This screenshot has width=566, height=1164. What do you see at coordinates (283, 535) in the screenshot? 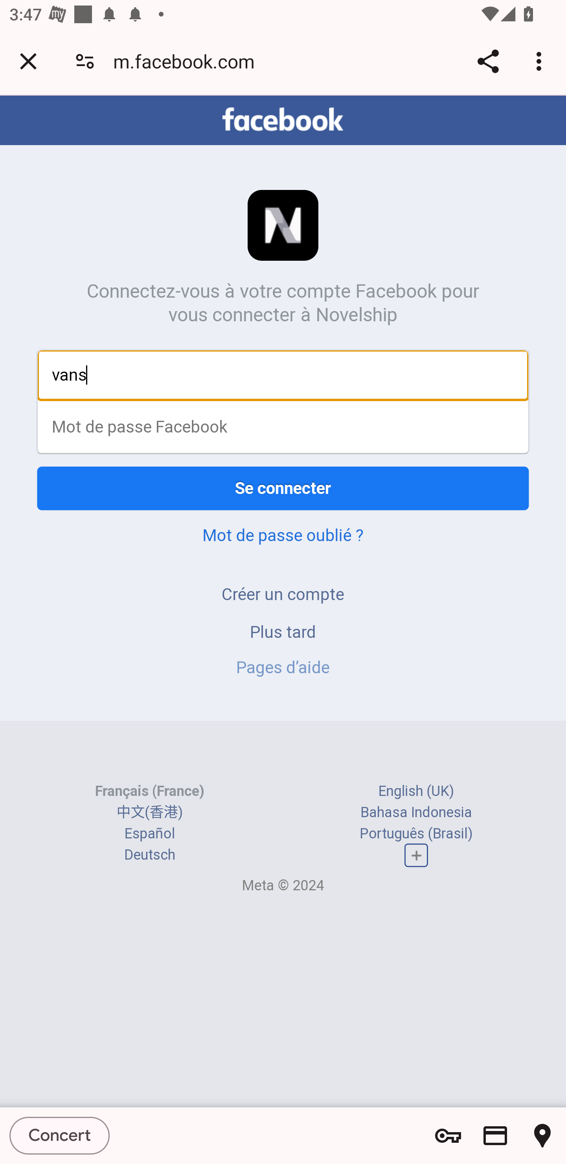
I see `Mot de passe oublié ?` at bounding box center [283, 535].